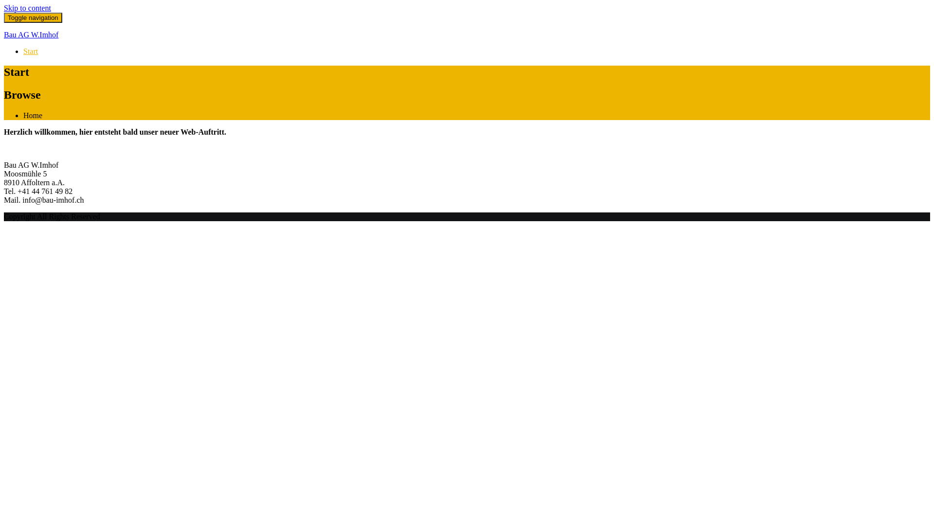  I want to click on Start, so click(31, 52).